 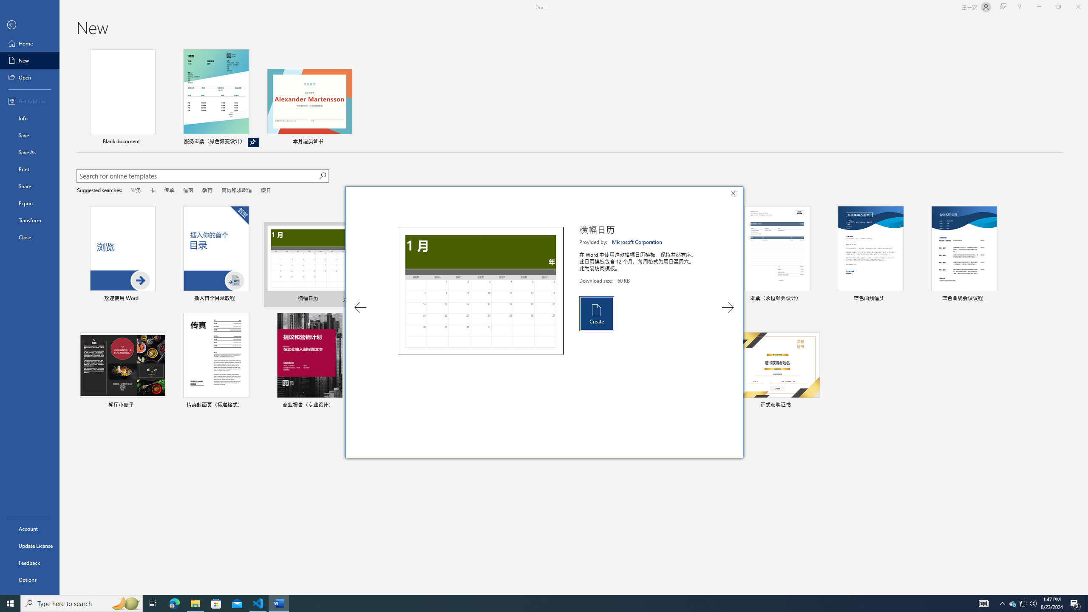 What do you see at coordinates (536, 603) in the screenshot?
I see `Transform` at bounding box center [536, 603].